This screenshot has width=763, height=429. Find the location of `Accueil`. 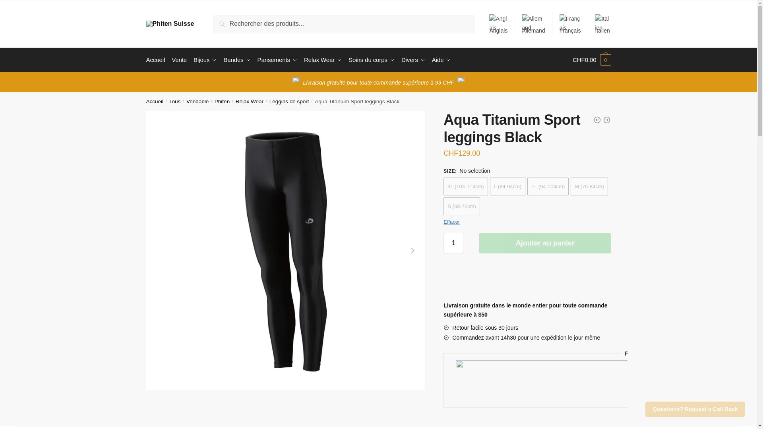

Accueil is located at coordinates (157, 60).